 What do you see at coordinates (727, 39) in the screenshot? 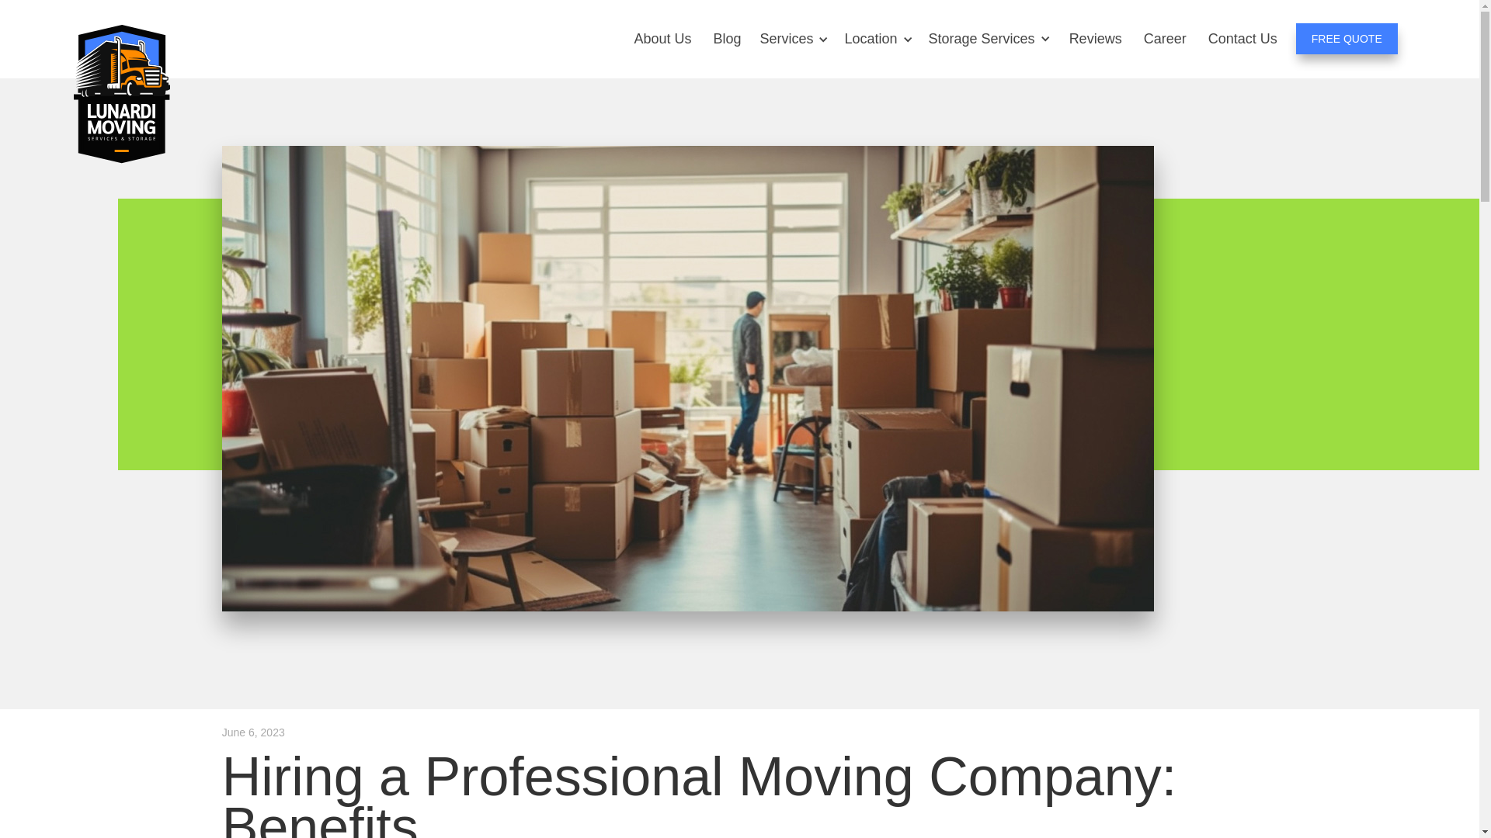
I see `Blog` at bounding box center [727, 39].